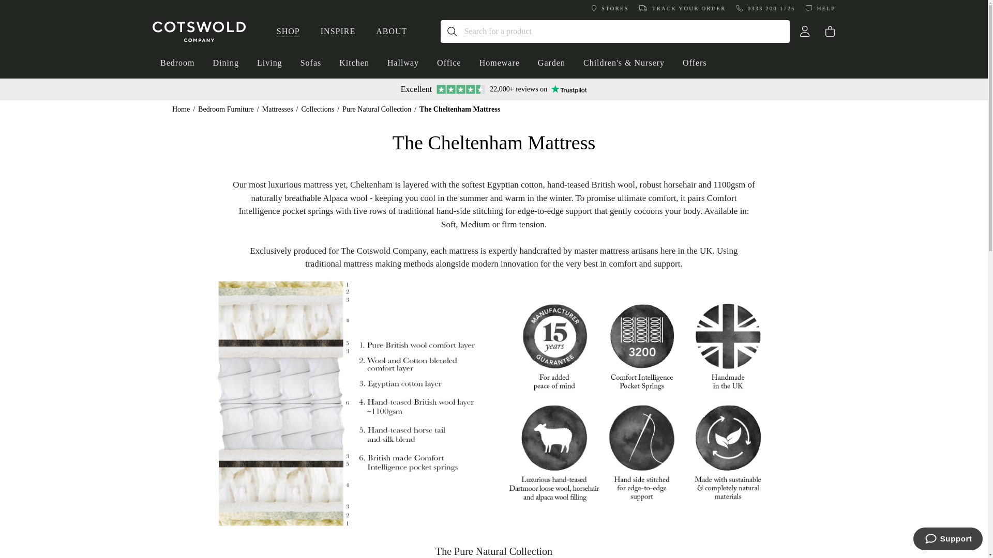  What do you see at coordinates (765, 8) in the screenshot?
I see `0333 200 1725` at bounding box center [765, 8].